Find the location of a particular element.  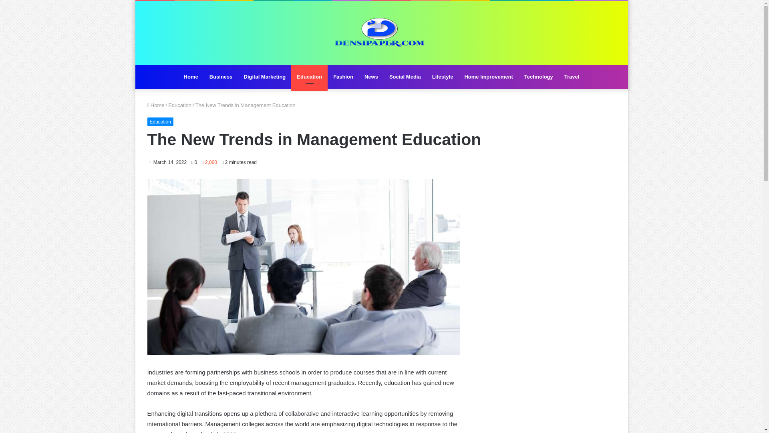

Education is located at coordinates (160, 122).